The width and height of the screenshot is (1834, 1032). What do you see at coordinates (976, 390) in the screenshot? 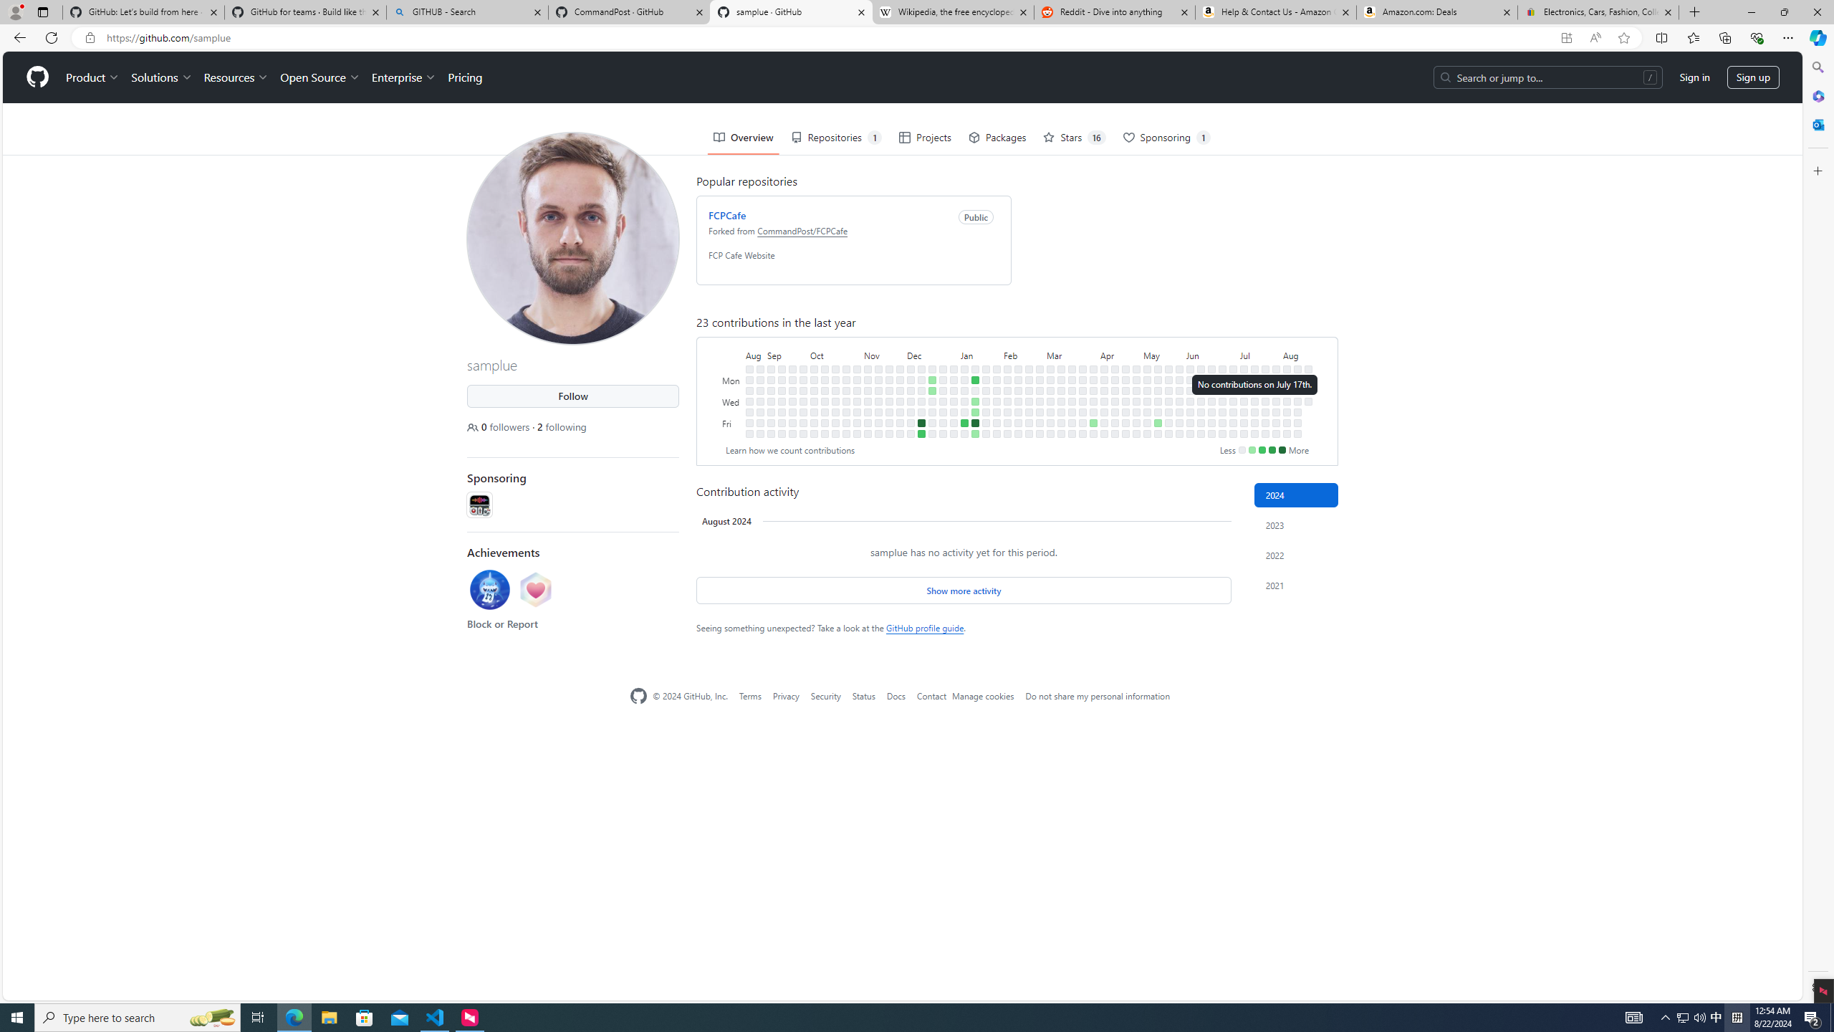
I see `No contributions on January 16th.` at bounding box center [976, 390].